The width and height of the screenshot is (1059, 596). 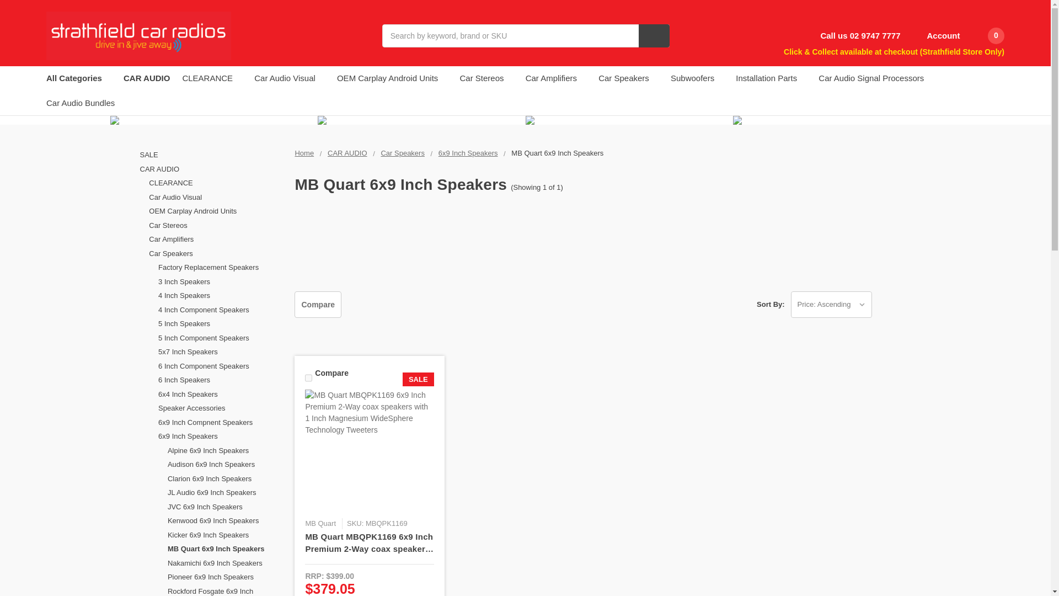 What do you see at coordinates (211, 169) in the screenshot?
I see `CAR AUDIO` at bounding box center [211, 169].